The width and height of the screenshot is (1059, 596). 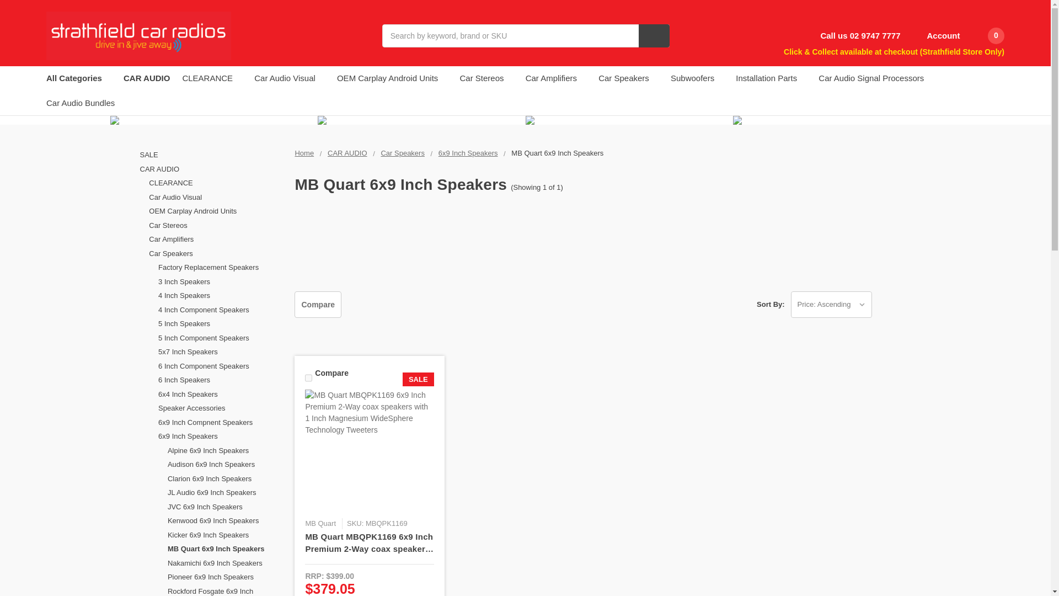 What do you see at coordinates (211, 169) in the screenshot?
I see `CAR AUDIO` at bounding box center [211, 169].